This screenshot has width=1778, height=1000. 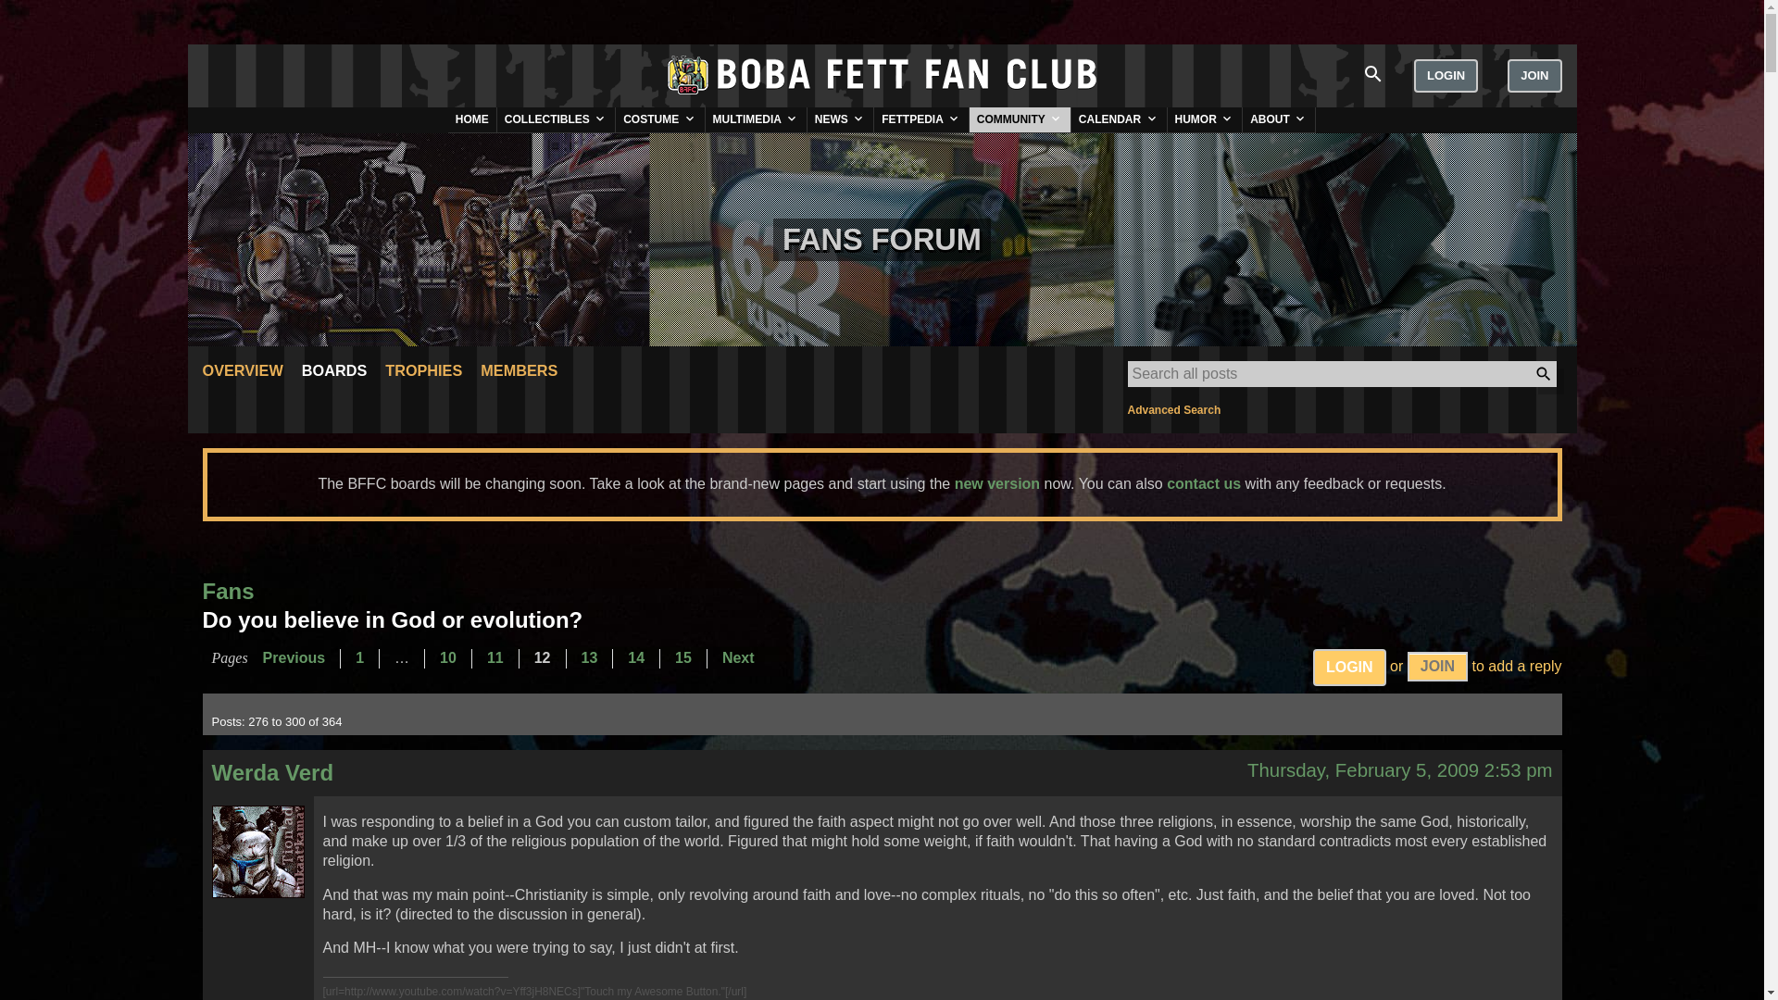 I want to click on LOGIN, so click(x=1445, y=76).